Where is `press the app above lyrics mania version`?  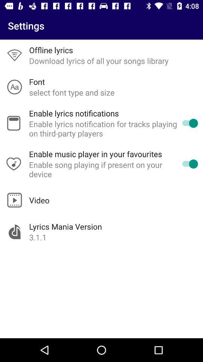
press the app above lyrics mania version is located at coordinates (39, 200).